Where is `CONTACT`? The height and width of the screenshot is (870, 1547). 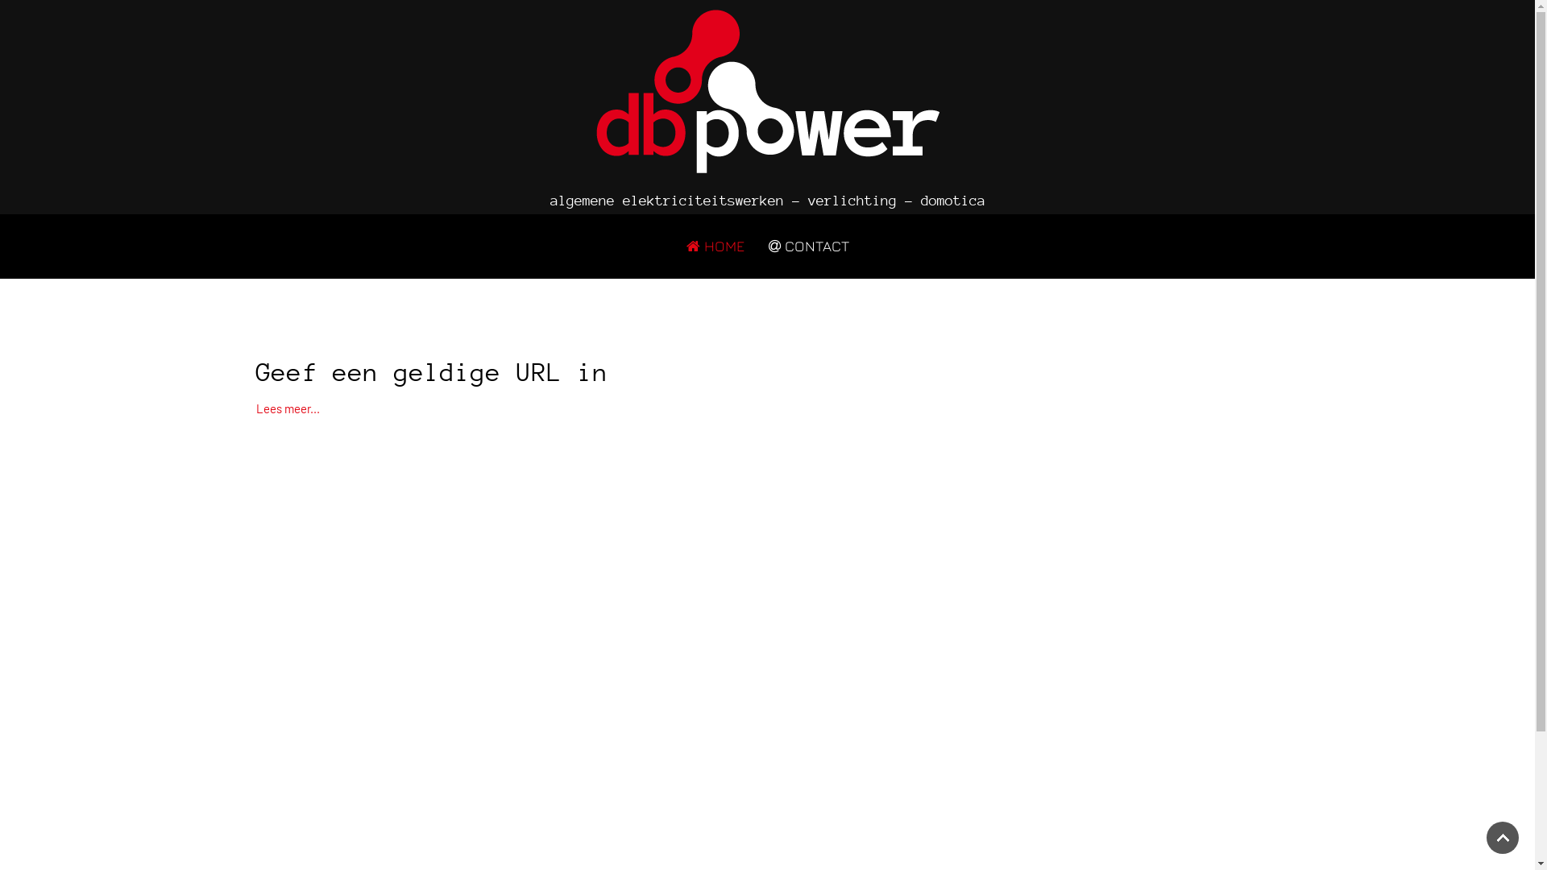 CONTACT is located at coordinates (808, 246).